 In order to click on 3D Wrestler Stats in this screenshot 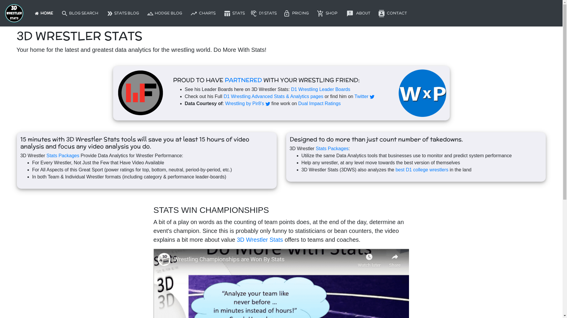, I will do `click(260, 240)`.